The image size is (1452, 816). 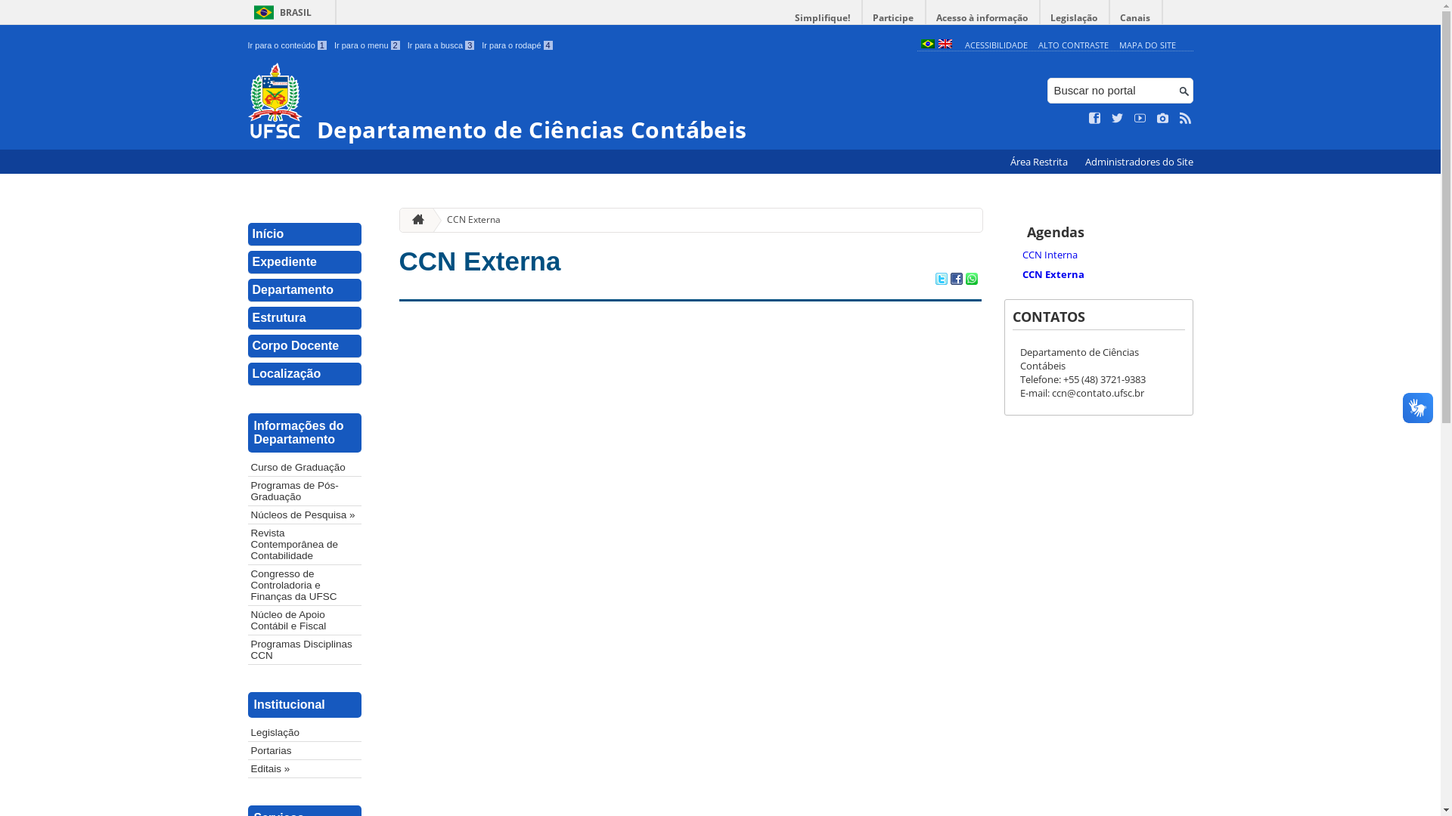 I want to click on Simplifique!, so click(x=823, y=18).